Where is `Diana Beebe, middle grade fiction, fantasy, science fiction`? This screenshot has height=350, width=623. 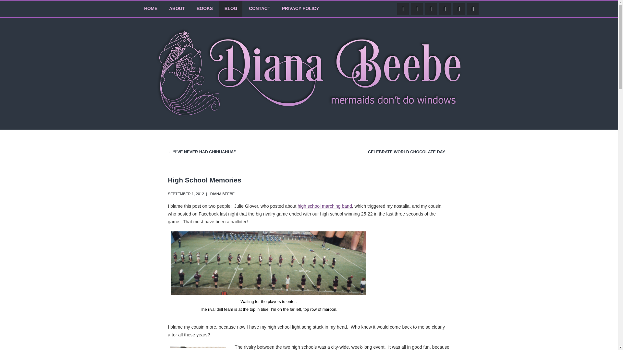 Diana Beebe, middle grade fiction, fantasy, science fiction is located at coordinates (268, 263).